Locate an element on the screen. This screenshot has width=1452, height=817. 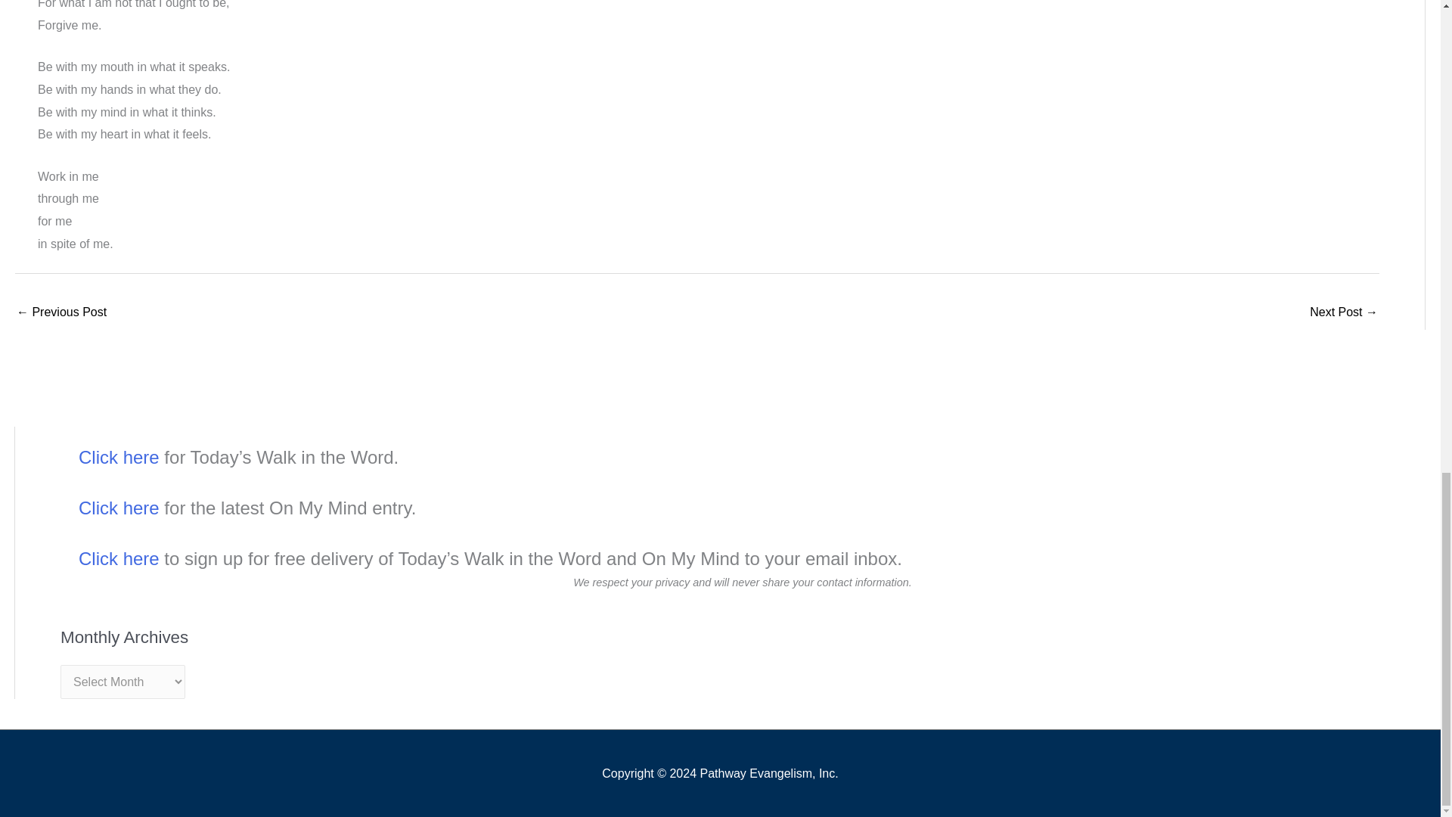
Click here is located at coordinates (119, 507).